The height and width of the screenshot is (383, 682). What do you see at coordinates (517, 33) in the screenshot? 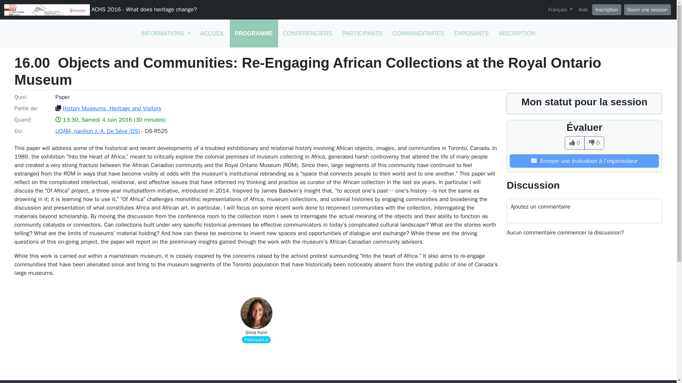
I see `INSCRIPTION` at bounding box center [517, 33].